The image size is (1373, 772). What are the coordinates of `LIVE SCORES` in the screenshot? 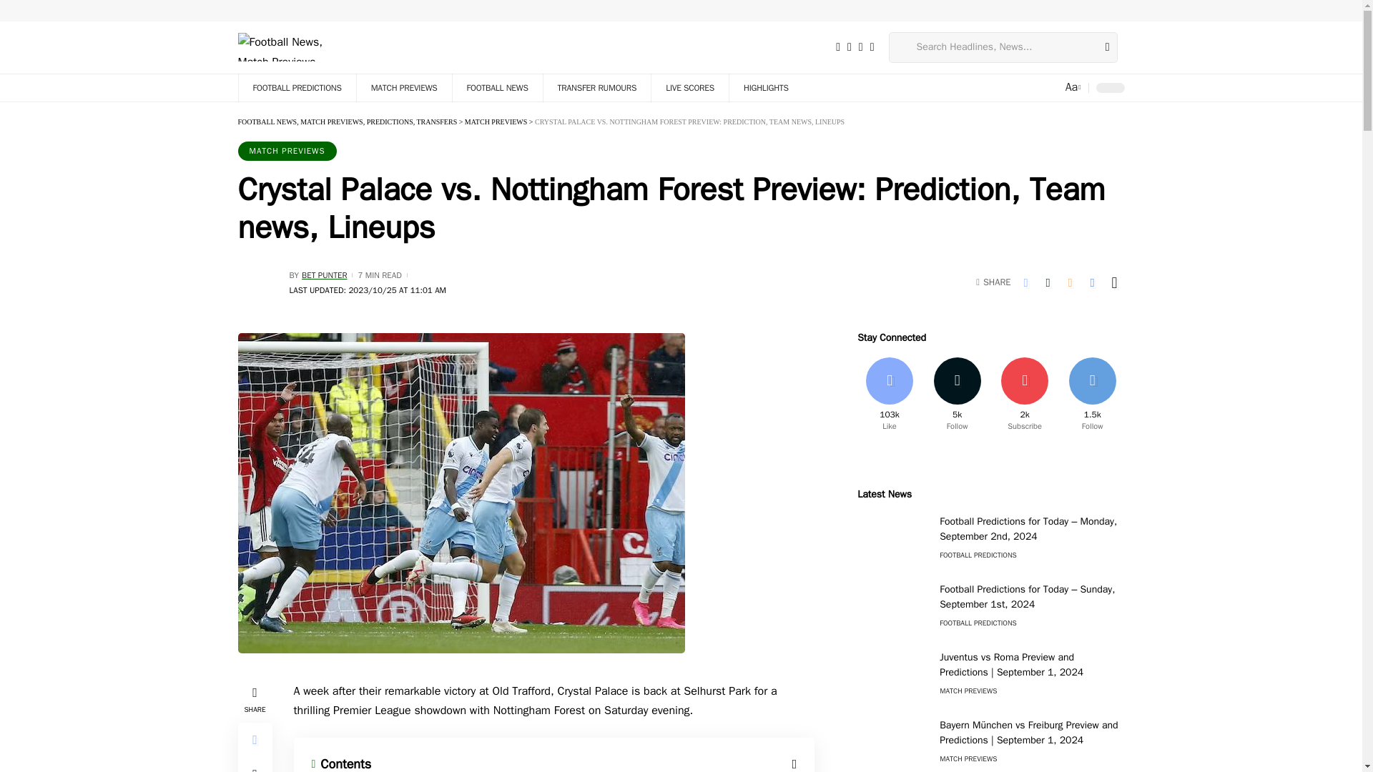 It's located at (689, 87).